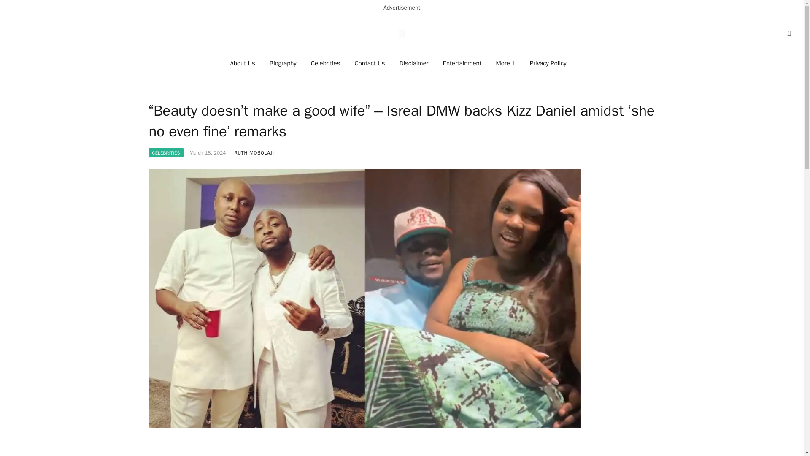 The height and width of the screenshot is (456, 810). What do you see at coordinates (505, 63) in the screenshot?
I see `More` at bounding box center [505, 63].